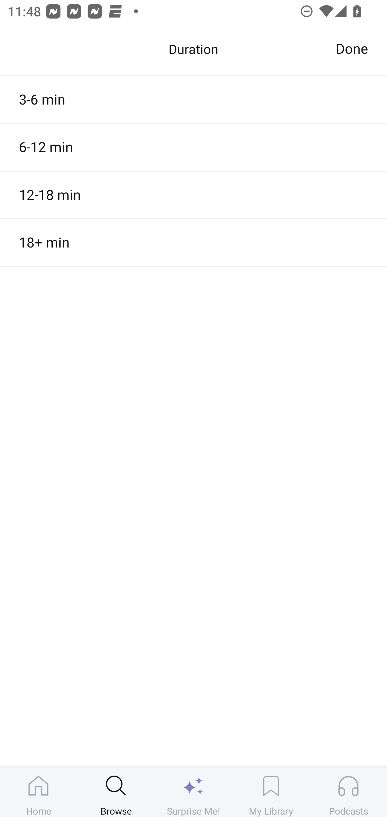  Describe the element at coordinates (193, 201) in the screenshot. I see `Ronald Murray: The language of ballroom culture` at that location.